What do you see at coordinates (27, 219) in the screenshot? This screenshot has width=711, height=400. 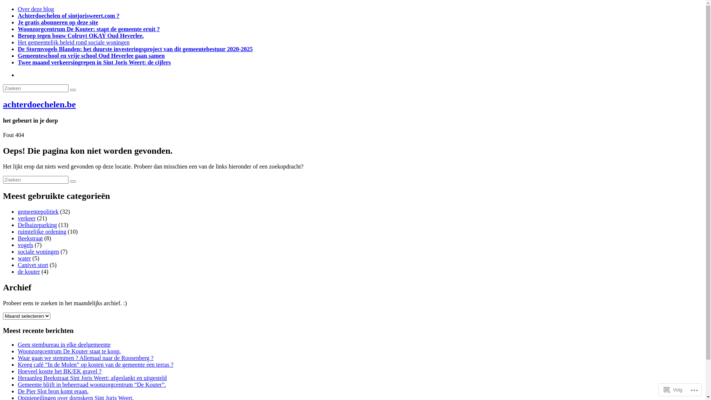 I see `verkeer` at bounding box center [27, 219].